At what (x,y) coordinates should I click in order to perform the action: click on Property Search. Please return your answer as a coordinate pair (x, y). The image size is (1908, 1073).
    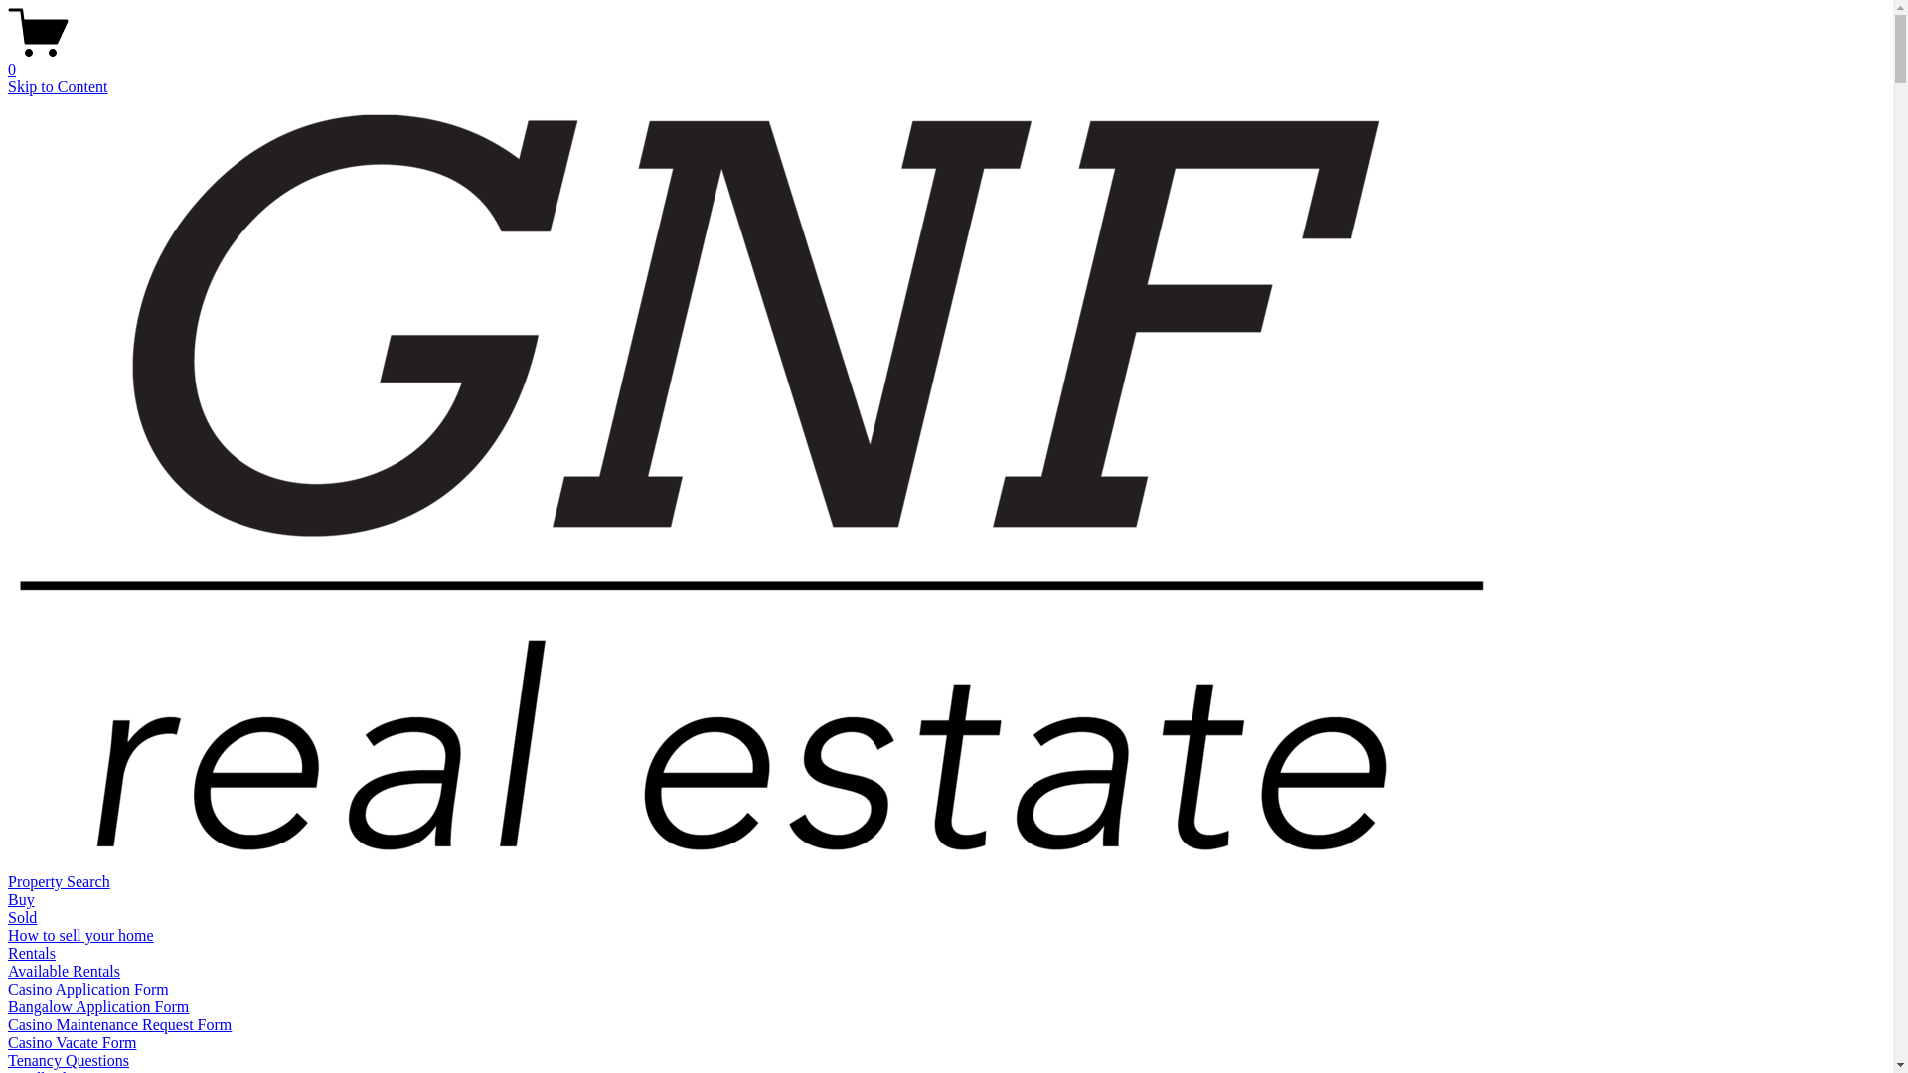
    Looking at the image, I should click on (60, 882).